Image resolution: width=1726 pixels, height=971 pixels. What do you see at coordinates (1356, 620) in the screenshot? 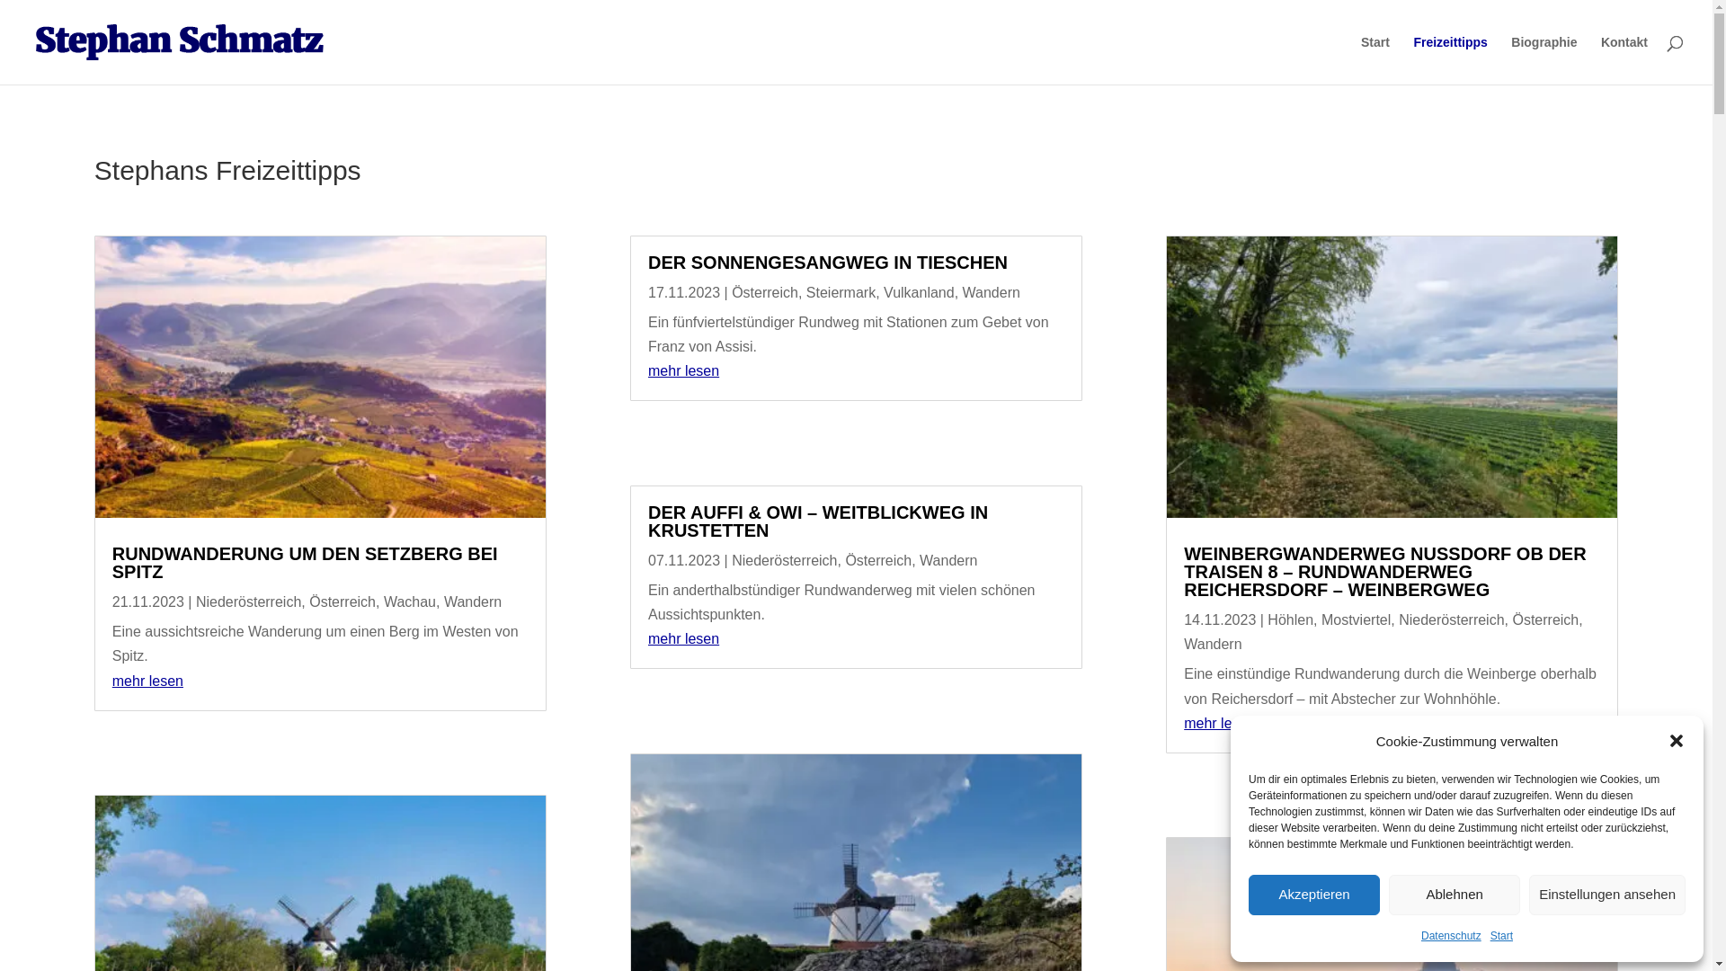
I see `Mostviertel` at bounding box center [1356, 620].